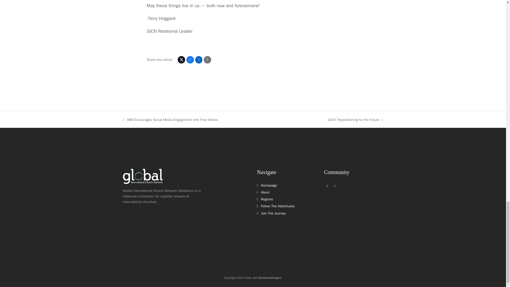 The width and height of the screenshot is (510, 287). I want to click on Join The Journey, so click(263, 192).